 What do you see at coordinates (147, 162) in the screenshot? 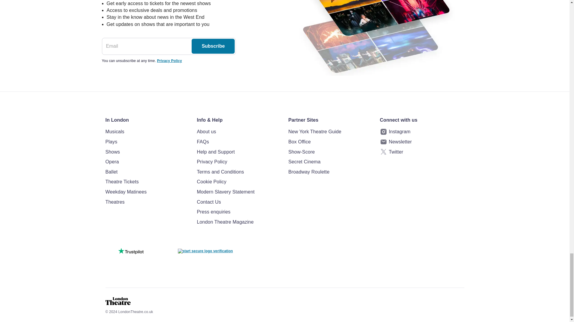
I see `Opera` at bounding box center [147, 162].